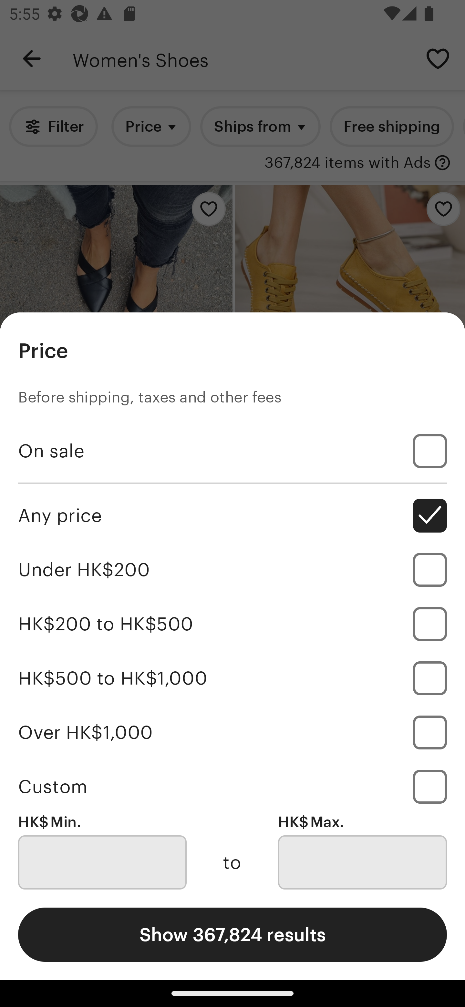 This screenshot has width=465, height=1007. What do you see at coordinates (232, 515) in the screenshot?
I see `Any price` at bounding box center [232, 515].